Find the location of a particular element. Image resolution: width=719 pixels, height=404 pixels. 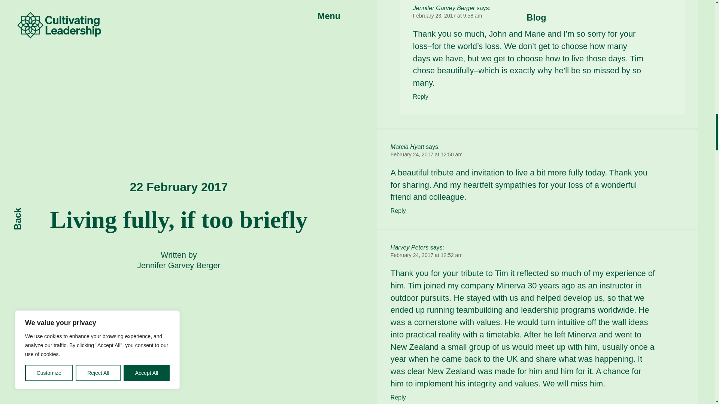

February 23, 2017 at 9:58 am is located at coordinates (447, 15).